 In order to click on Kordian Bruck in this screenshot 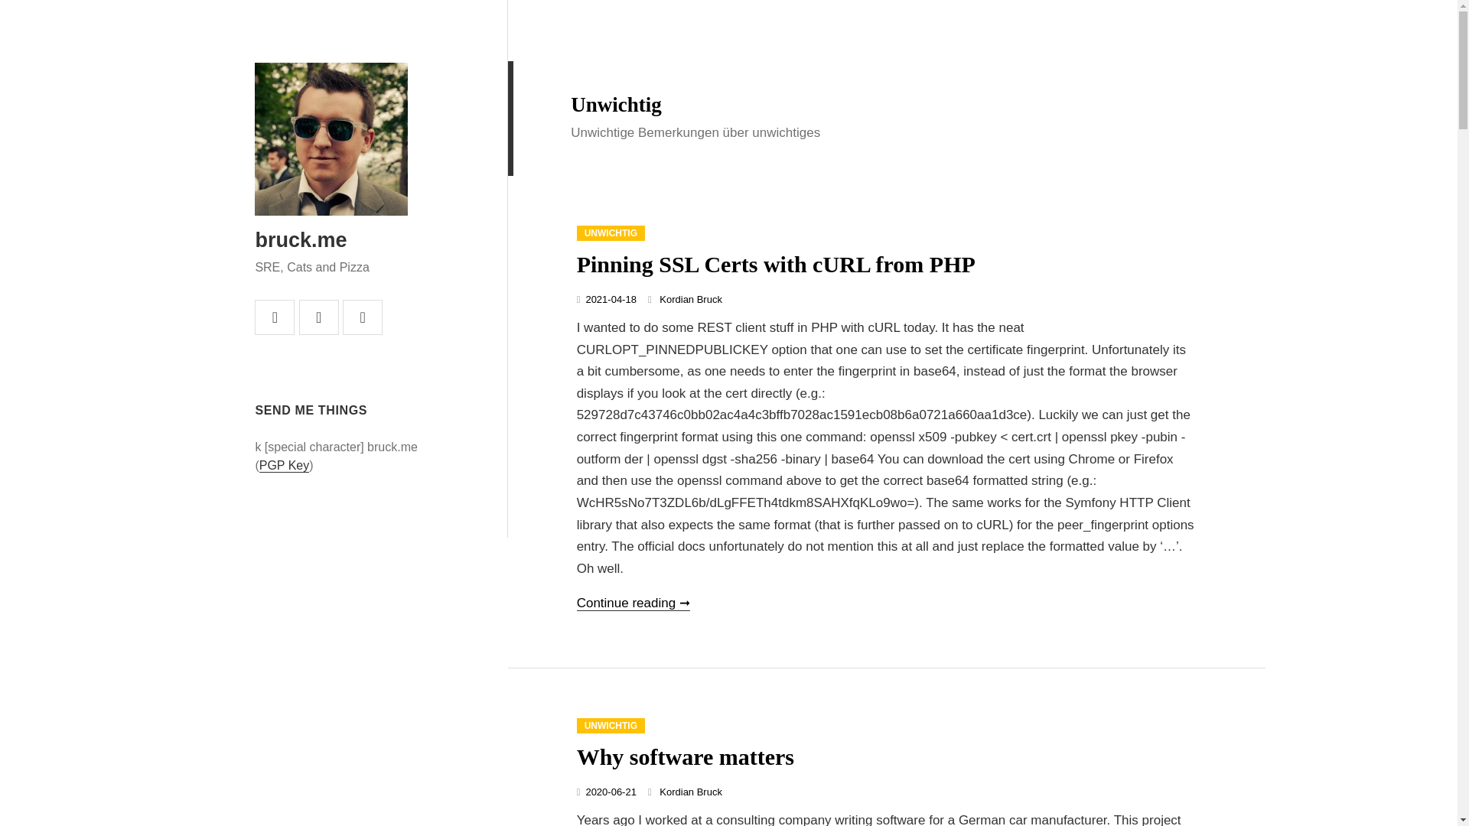, I will do `click(691, 299)`.